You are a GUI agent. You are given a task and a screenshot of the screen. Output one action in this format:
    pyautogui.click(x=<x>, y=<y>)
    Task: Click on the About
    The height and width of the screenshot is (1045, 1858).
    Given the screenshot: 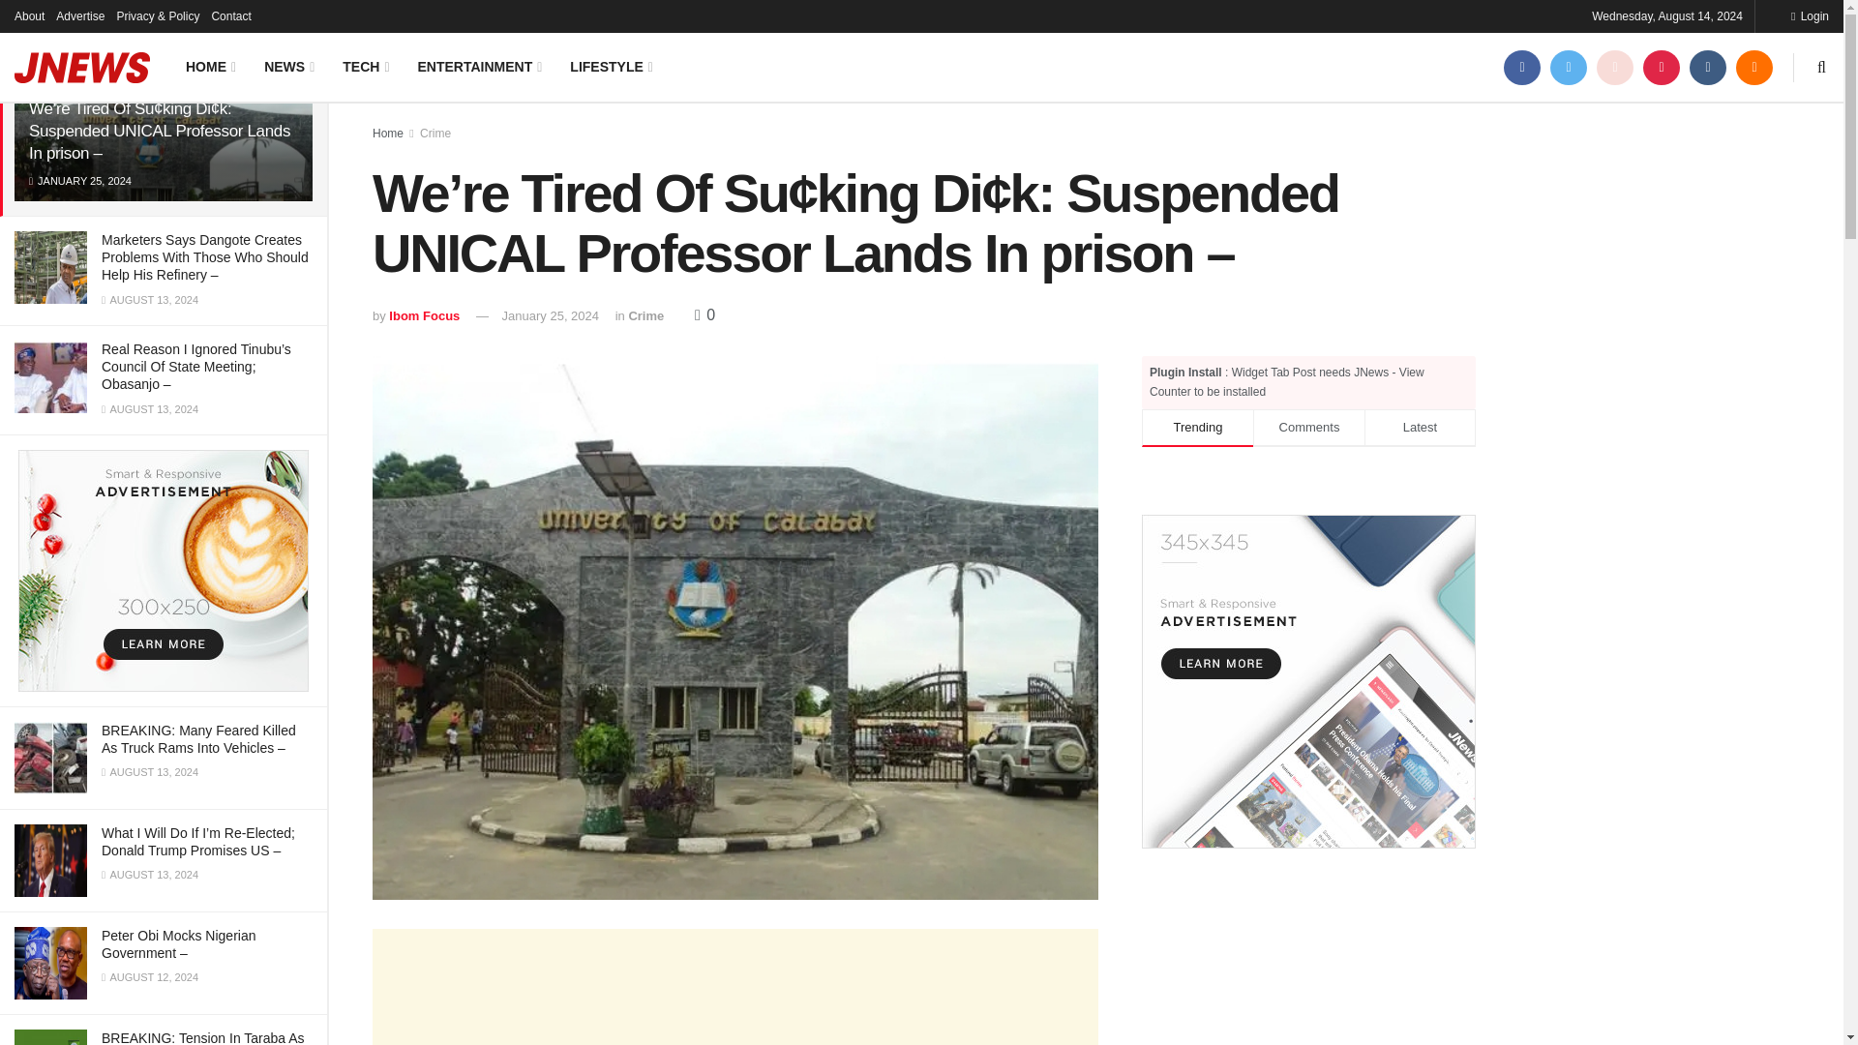 What is the action you would take?
    pyautogui.click(x=29, y=15)
    